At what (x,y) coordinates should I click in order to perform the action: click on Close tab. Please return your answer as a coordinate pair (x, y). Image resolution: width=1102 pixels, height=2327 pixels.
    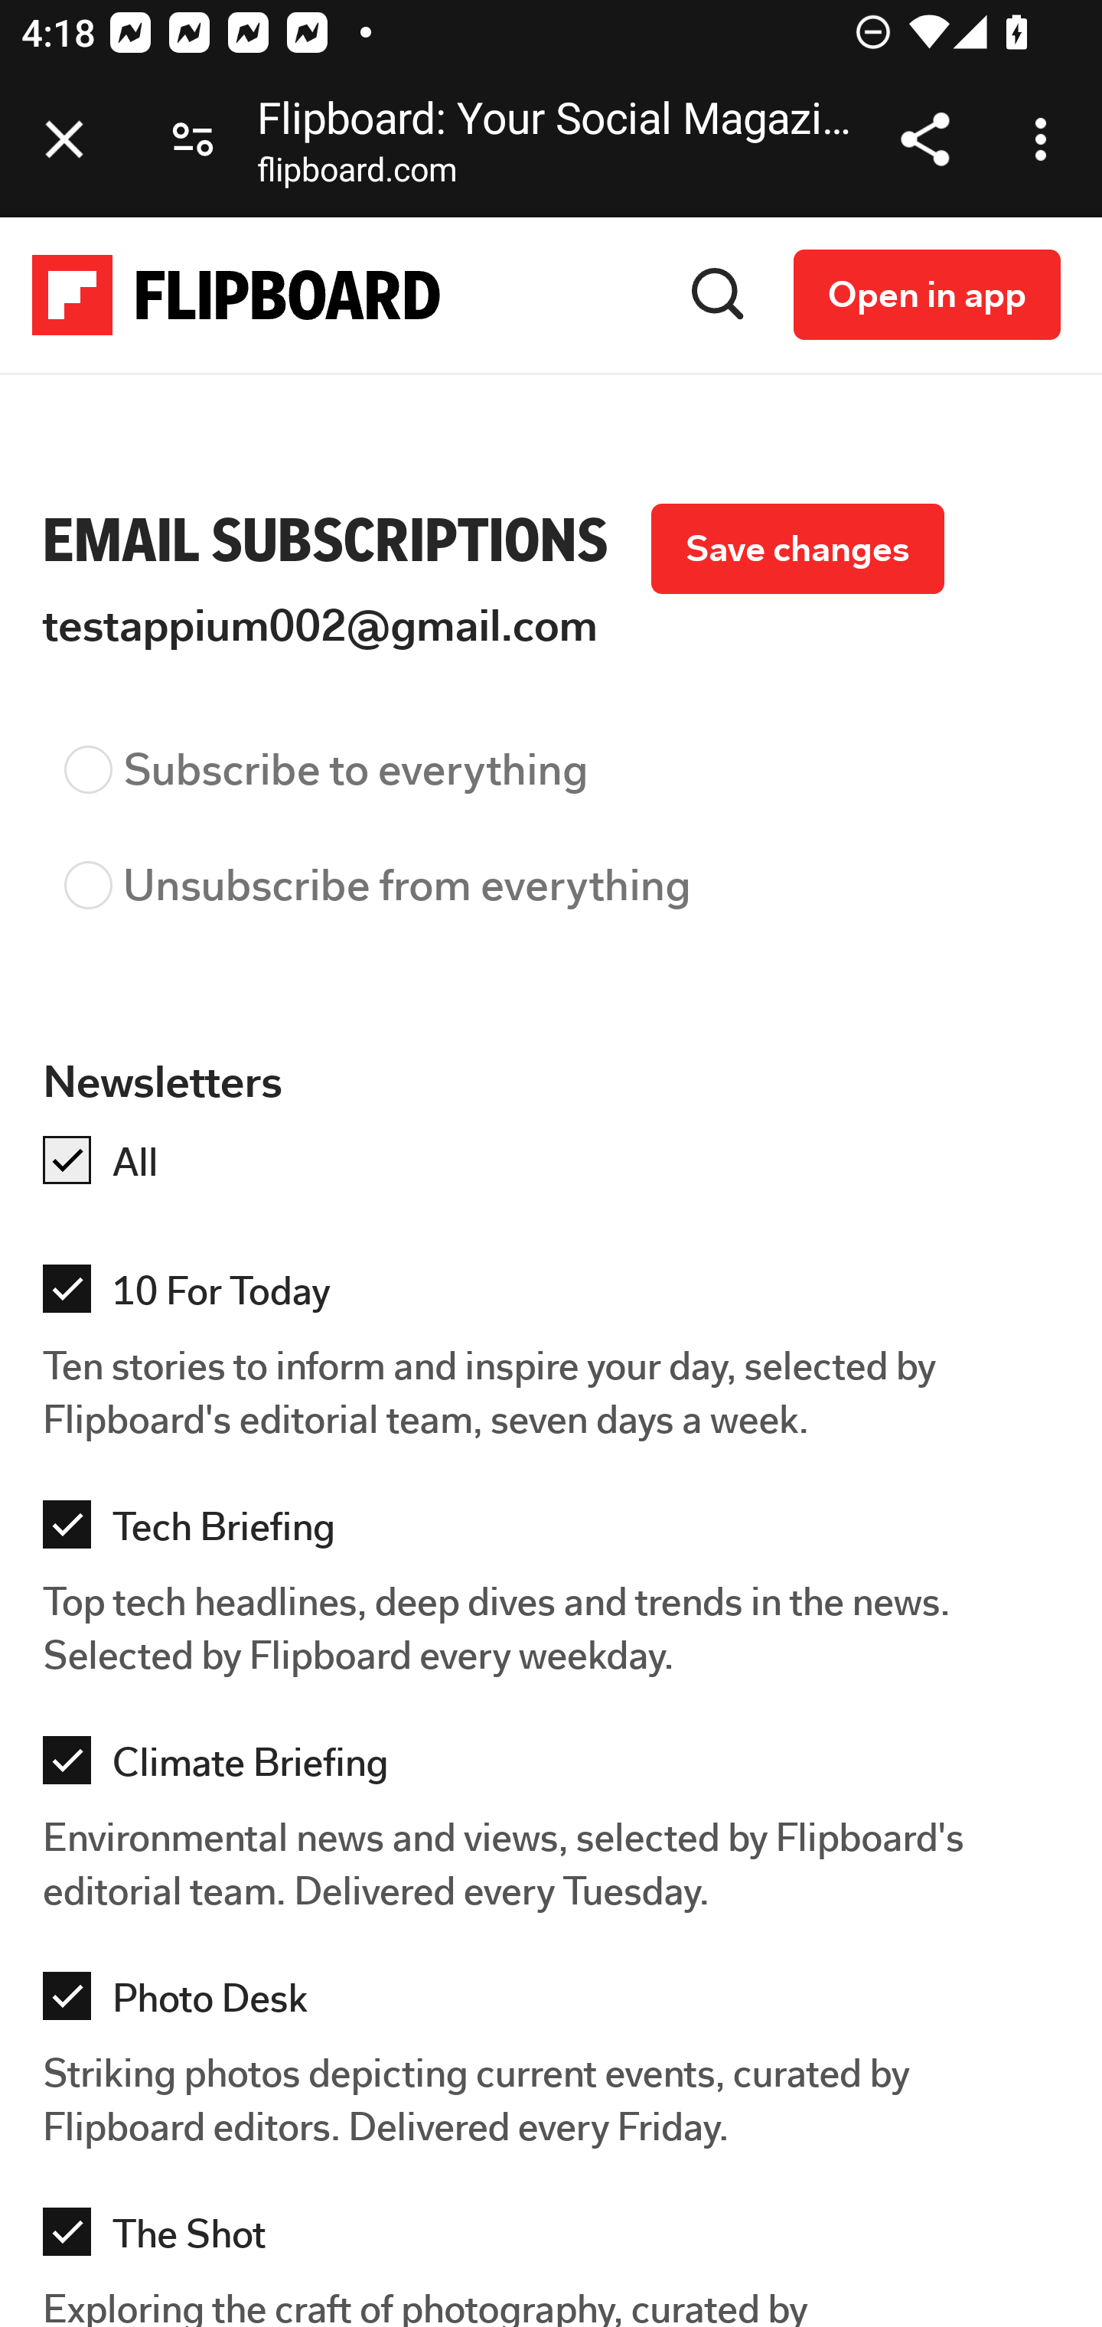
    Looking at the image, I should click on (64, 139).